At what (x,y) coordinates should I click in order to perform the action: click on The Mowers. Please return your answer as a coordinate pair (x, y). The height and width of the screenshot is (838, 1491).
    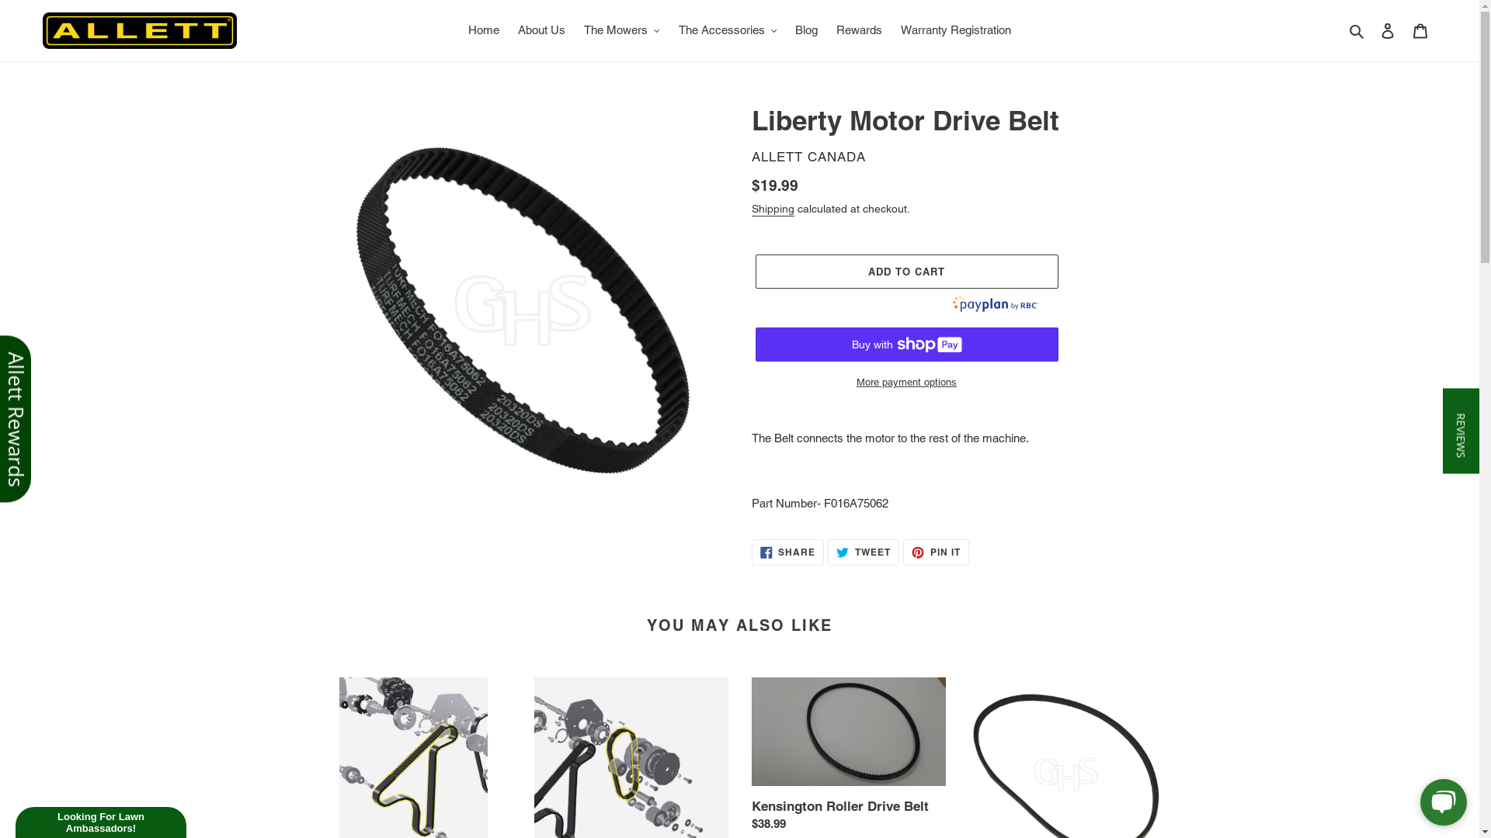
    Looking at the image, I should click on (622, 31).